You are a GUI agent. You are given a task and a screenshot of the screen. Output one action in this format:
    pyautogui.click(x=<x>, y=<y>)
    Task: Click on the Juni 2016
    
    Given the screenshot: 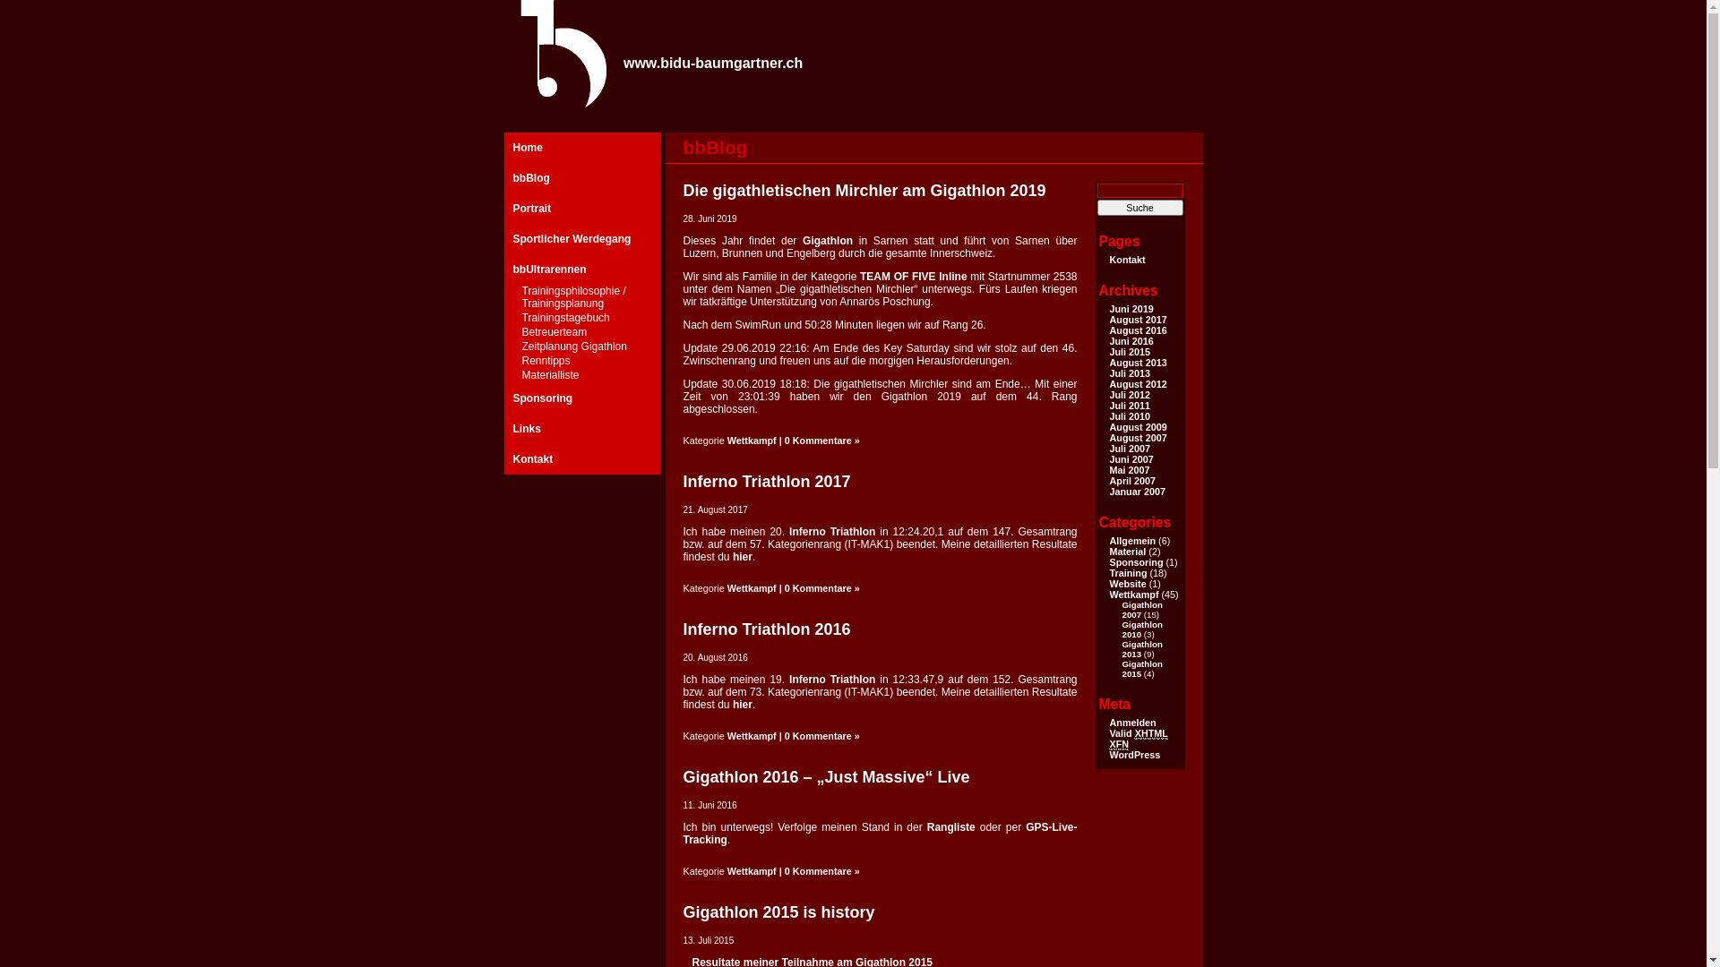 What is the action you would take?
    pyautogui.click(x=1131, y=341)
    